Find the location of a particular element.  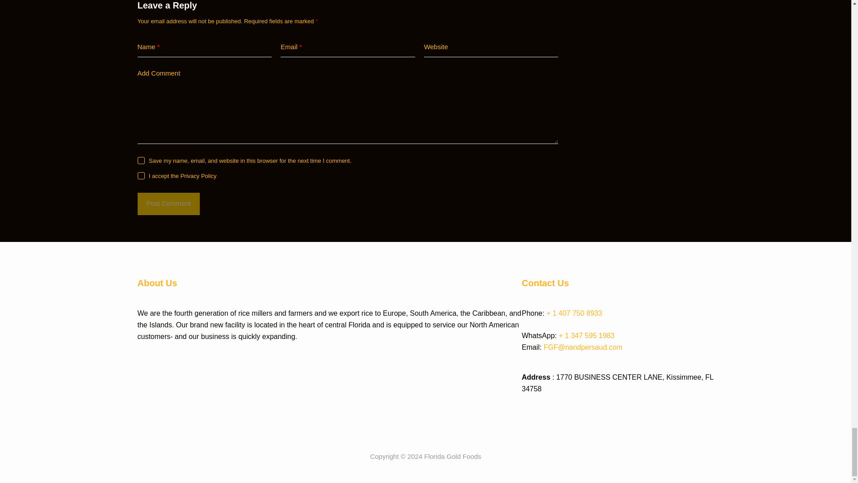

yes is located at coordinates (141, 161).